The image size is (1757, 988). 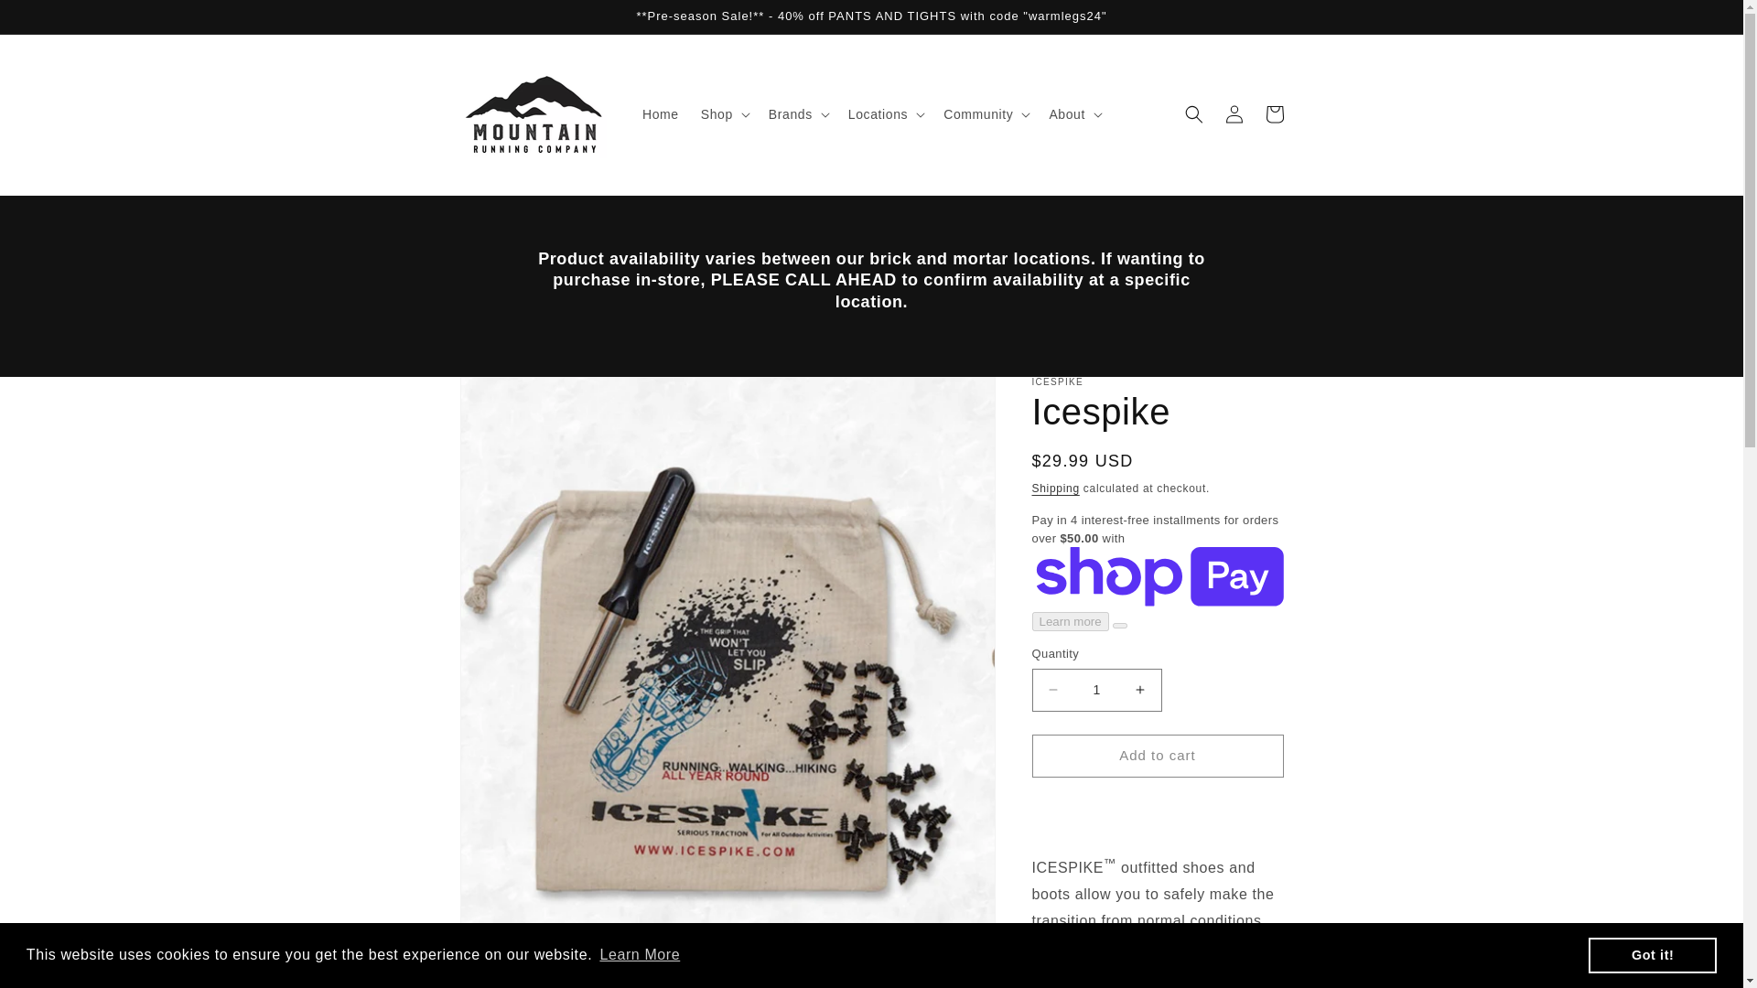 What do you see at coordinates (1096, 690) in the screenshot?
I see `1` at bounding box center [1096, 690].